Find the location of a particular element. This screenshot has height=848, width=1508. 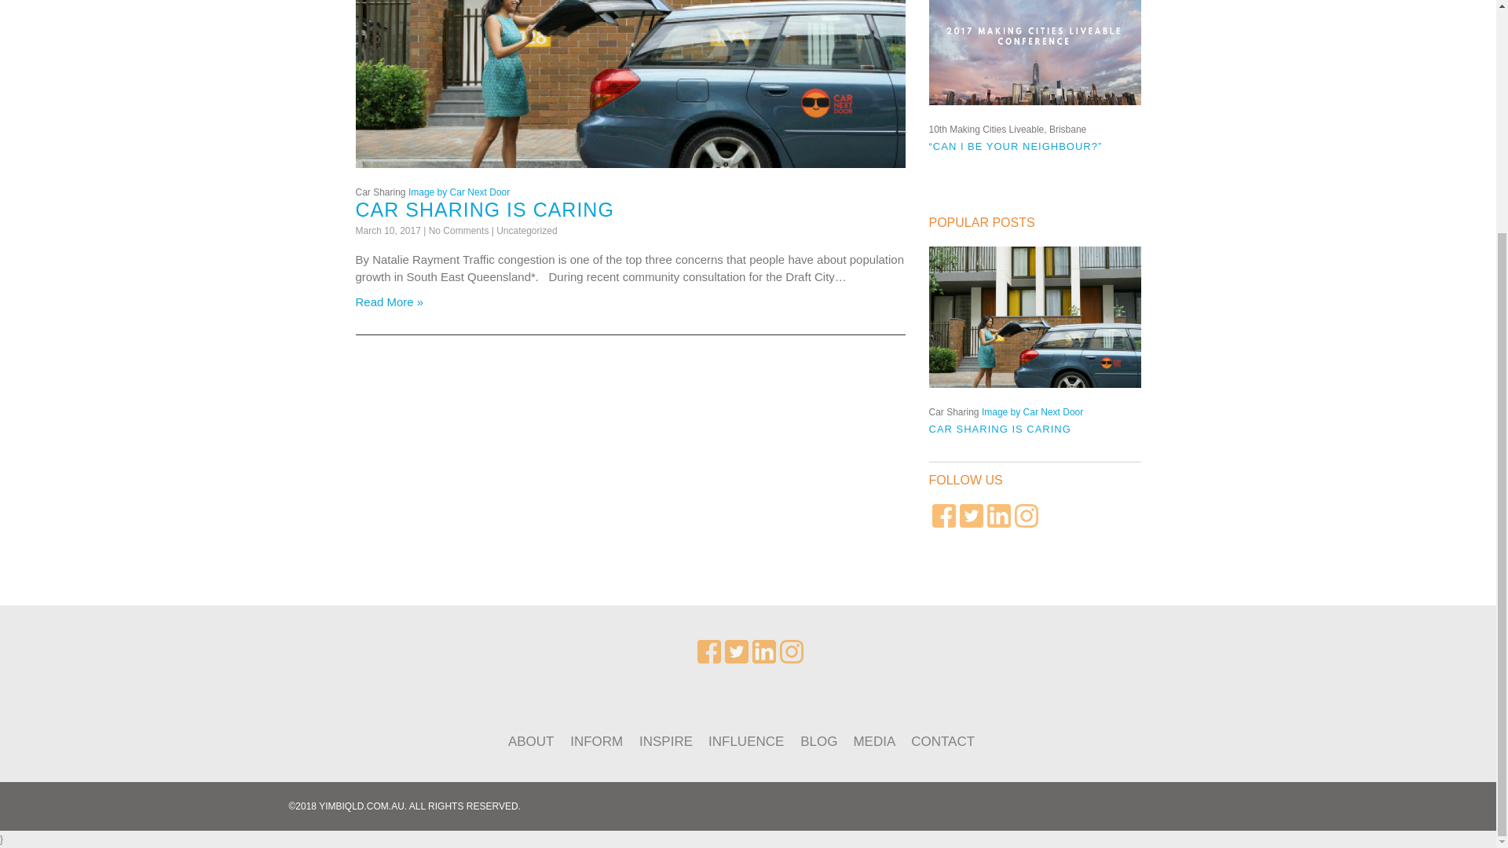

CAR SHARING IS CARING is located at coordinates (484, 209).